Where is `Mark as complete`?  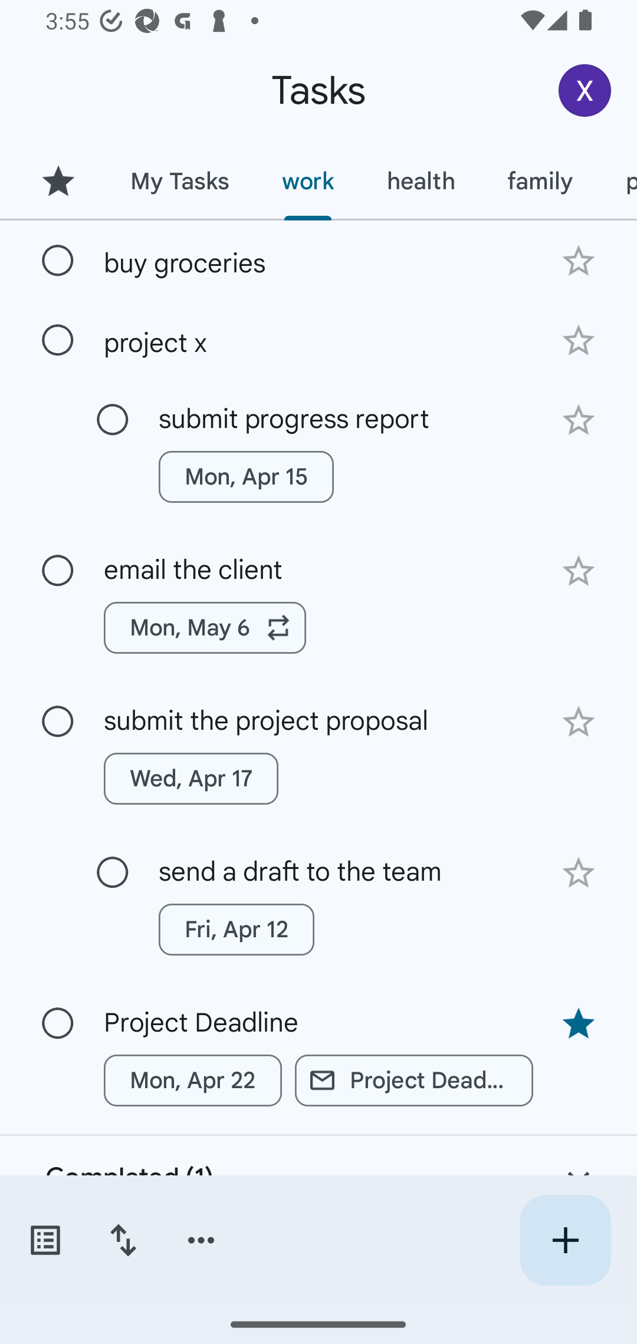
Mark as complete is located at coordinates (58, 1023).